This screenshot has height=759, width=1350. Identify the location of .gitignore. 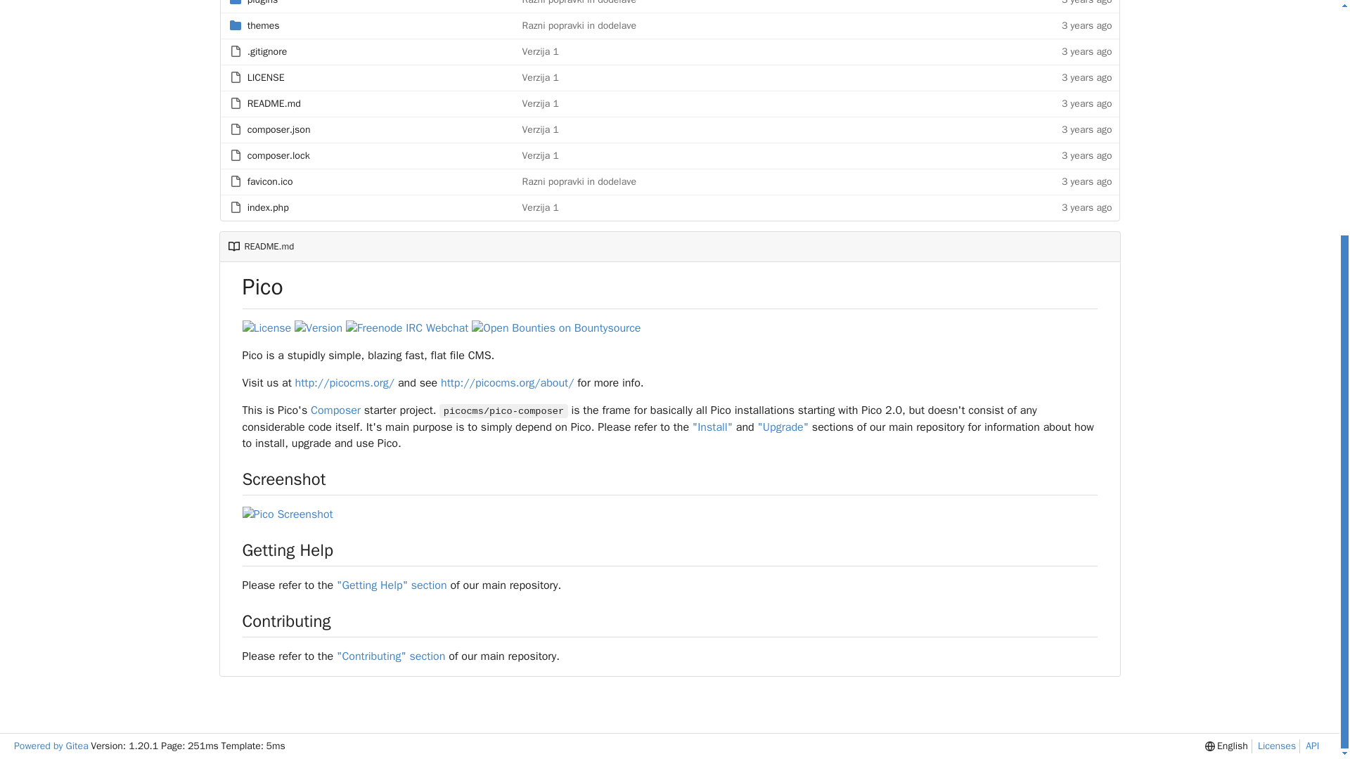
(266, 51).